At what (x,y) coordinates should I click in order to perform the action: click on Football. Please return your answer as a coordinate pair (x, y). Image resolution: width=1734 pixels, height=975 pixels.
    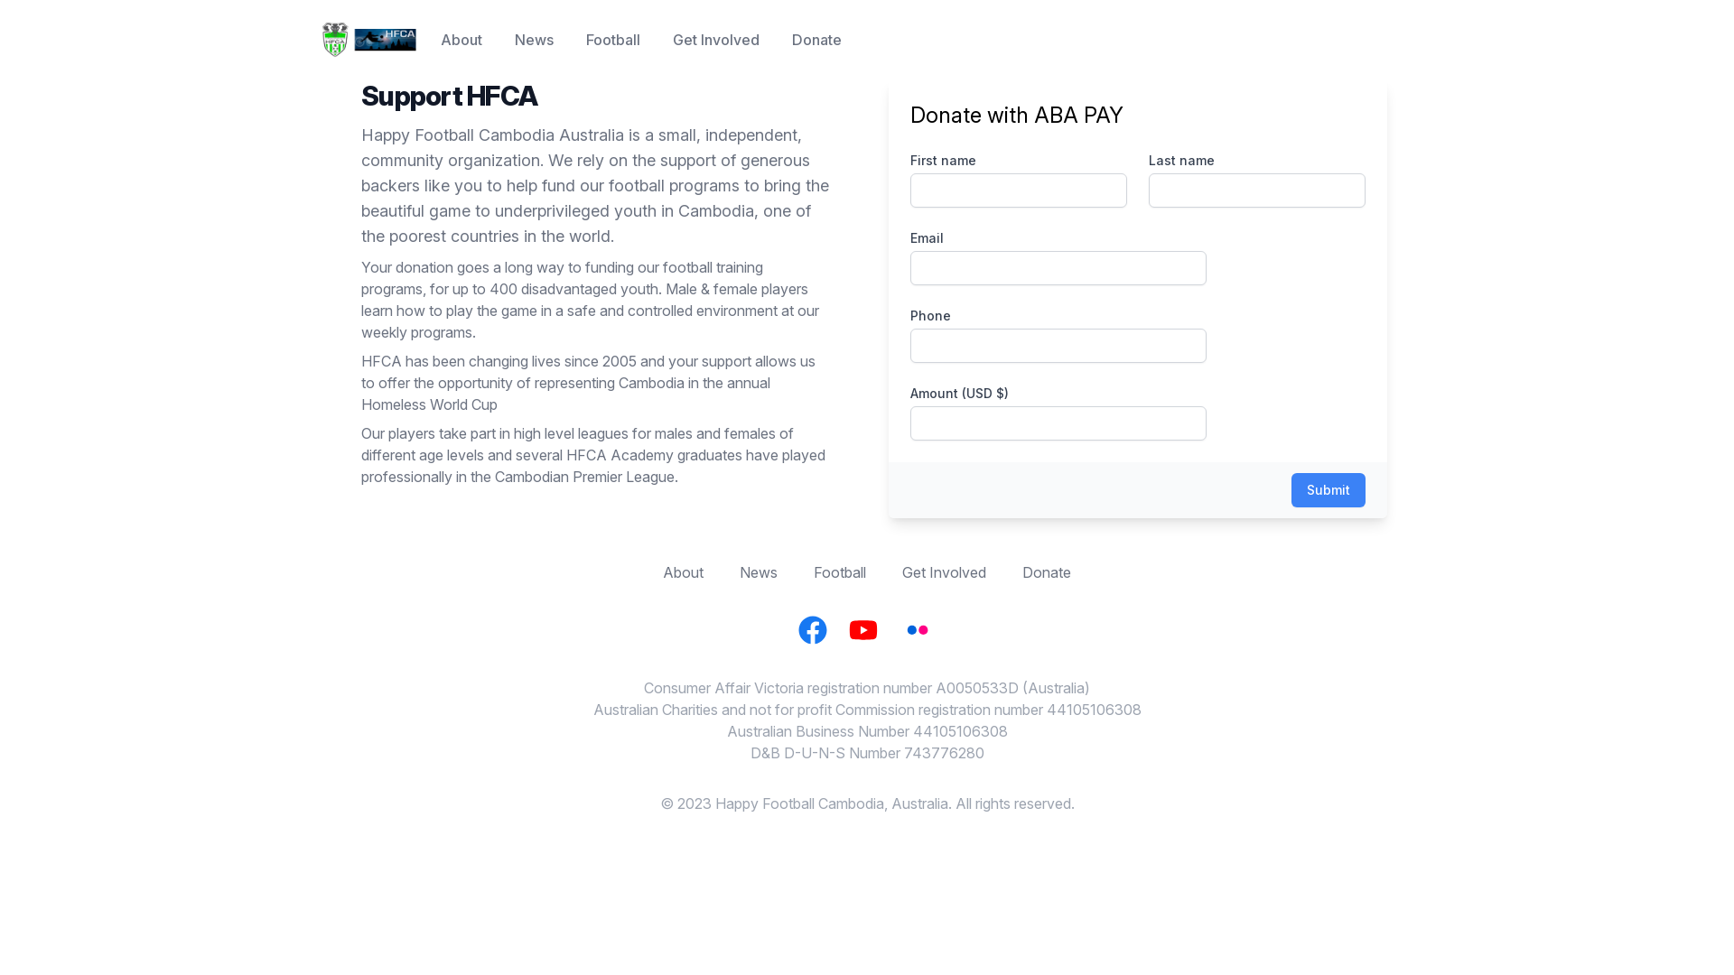
    Looking at the image, I should click on (613, 40).